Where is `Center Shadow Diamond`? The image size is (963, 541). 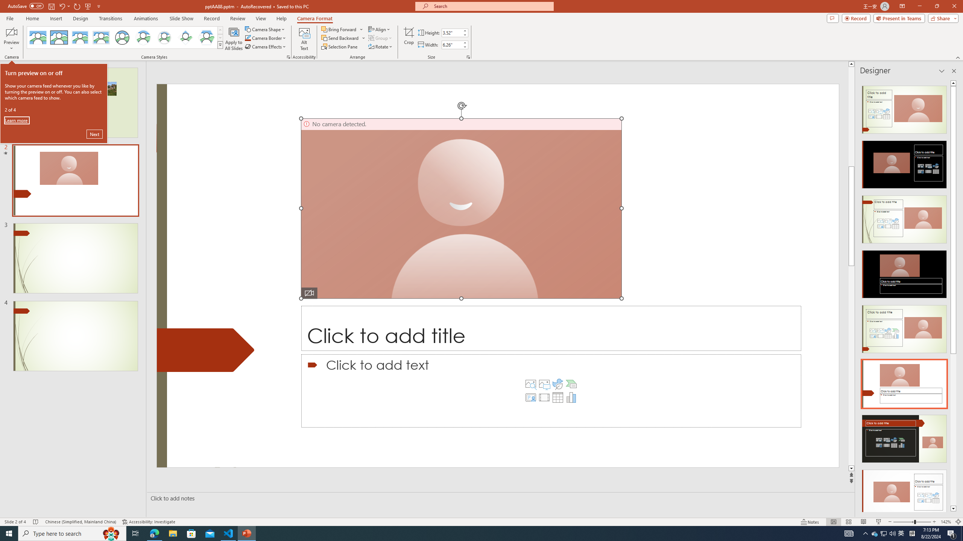
Center Shadow Diamond is located at coordinates (186, 38).